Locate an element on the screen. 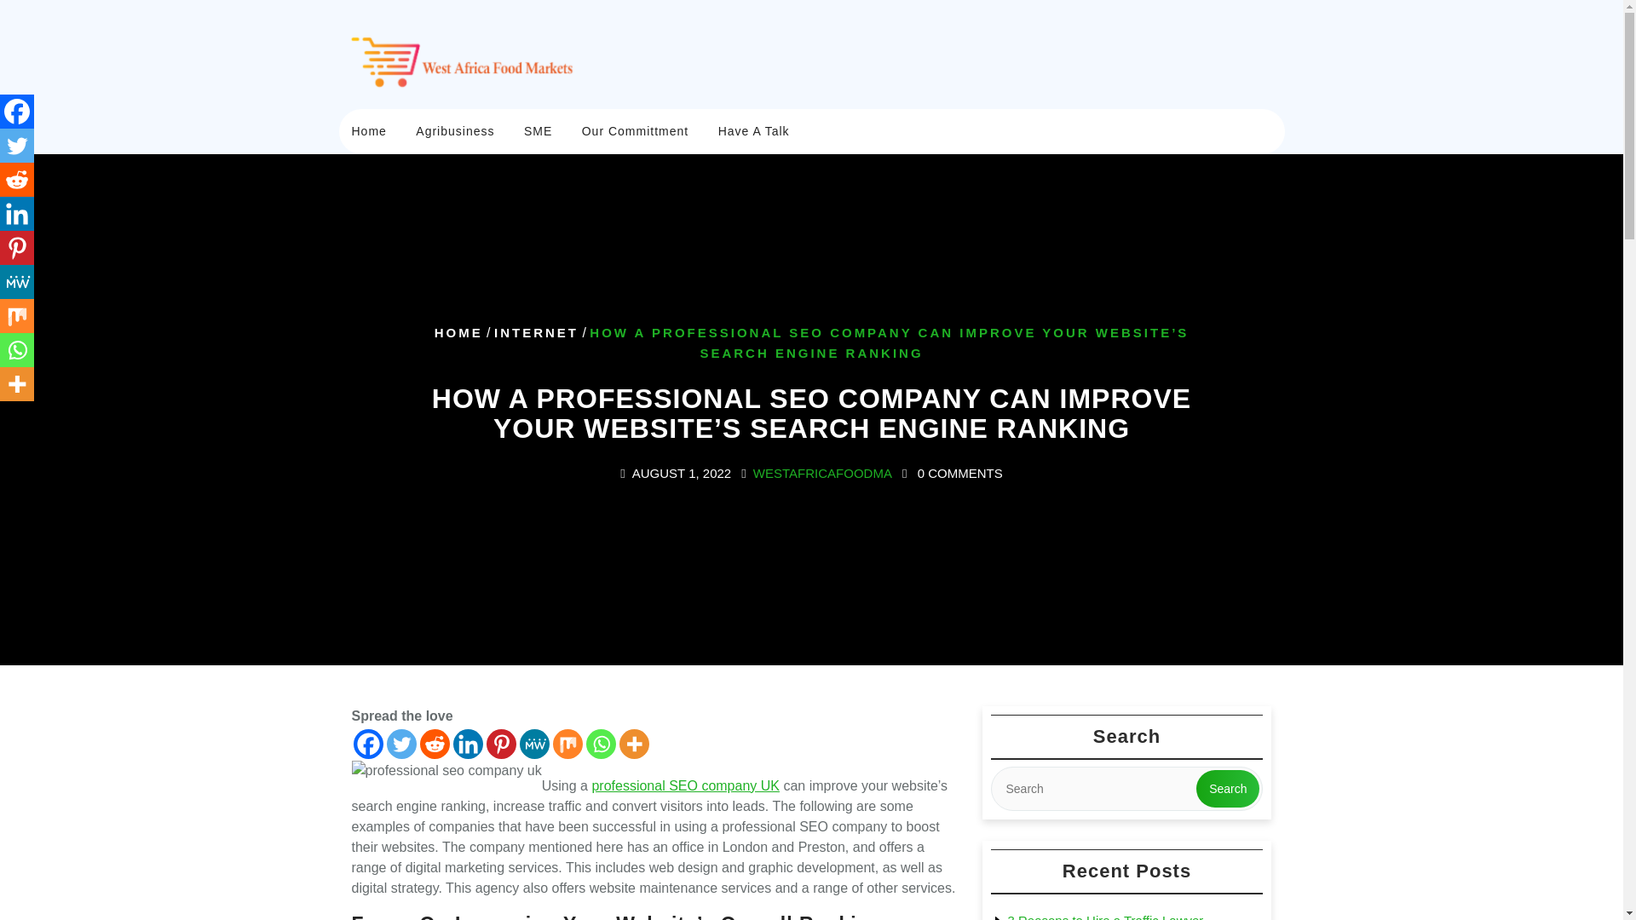  Linkedin is located at coordinates (17, 214).